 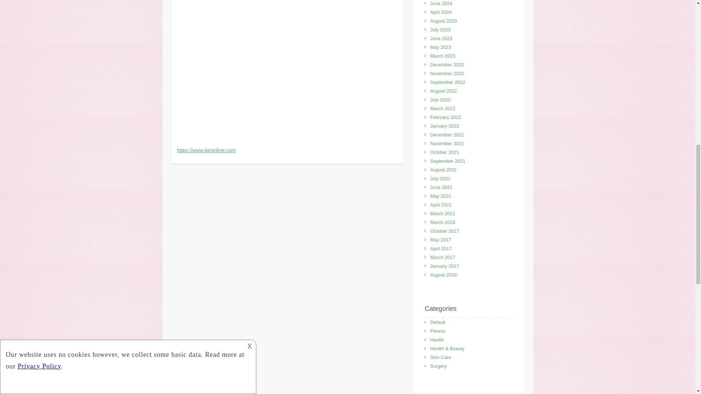 I want to click on August 2023, so click(x=443, y=20).